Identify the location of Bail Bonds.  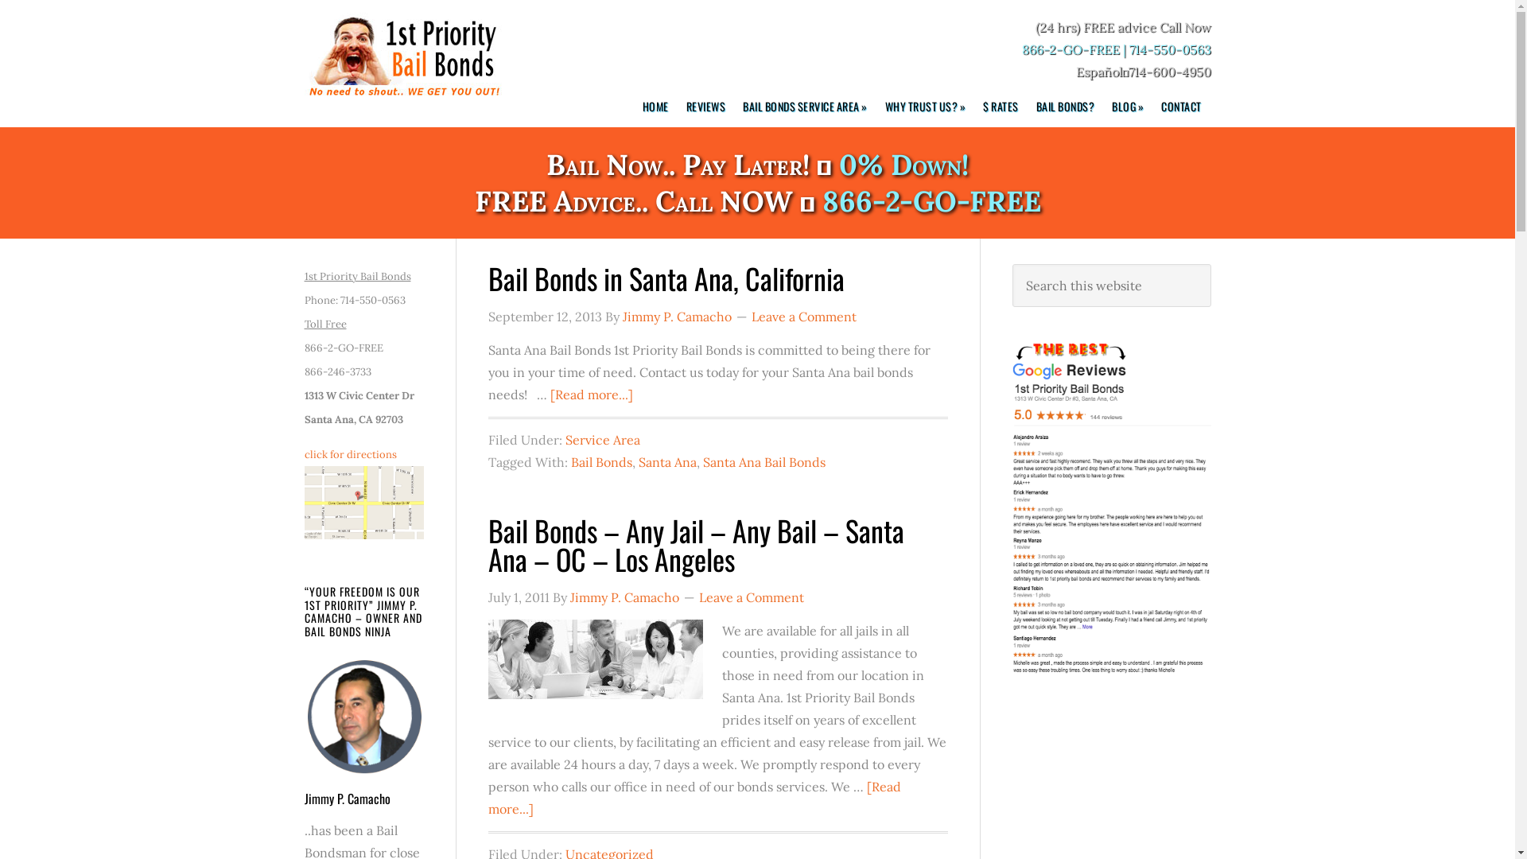
(601, 462).